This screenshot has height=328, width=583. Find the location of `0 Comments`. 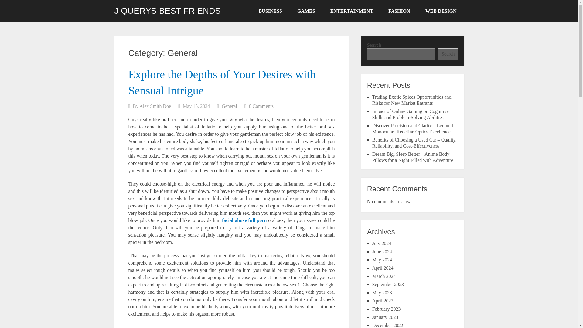

0 Comments is located at coordinates (261, 106).